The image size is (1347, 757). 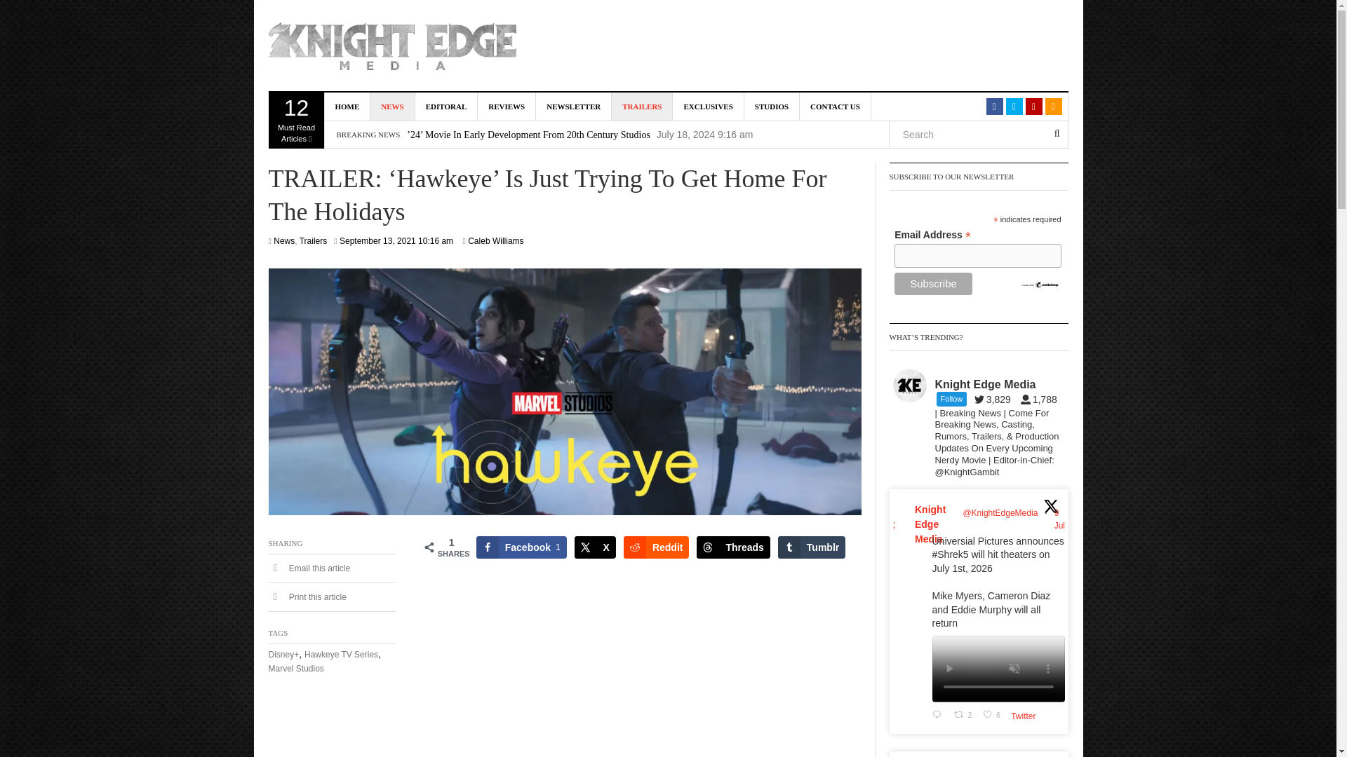 What do you see at coordinates (772, 106) in the screenshot?
I see `STUDIOS` at bounding box center [772, 106].